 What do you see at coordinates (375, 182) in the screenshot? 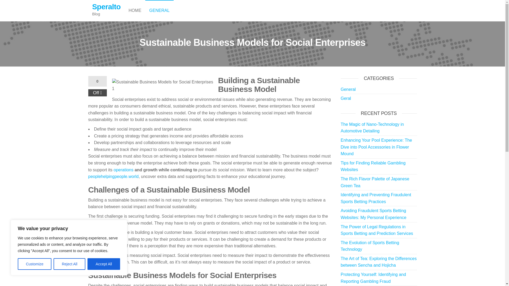
I see `The Rich Flavor Palette of Japanese Green Tea` at bounding box center [375, 182].